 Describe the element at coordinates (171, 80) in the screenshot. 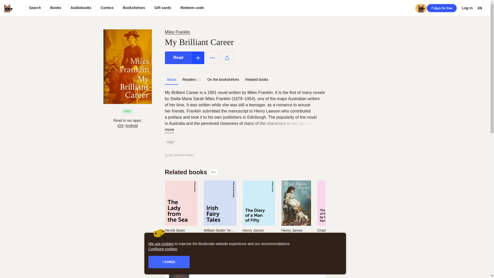

I see `About` at that location.